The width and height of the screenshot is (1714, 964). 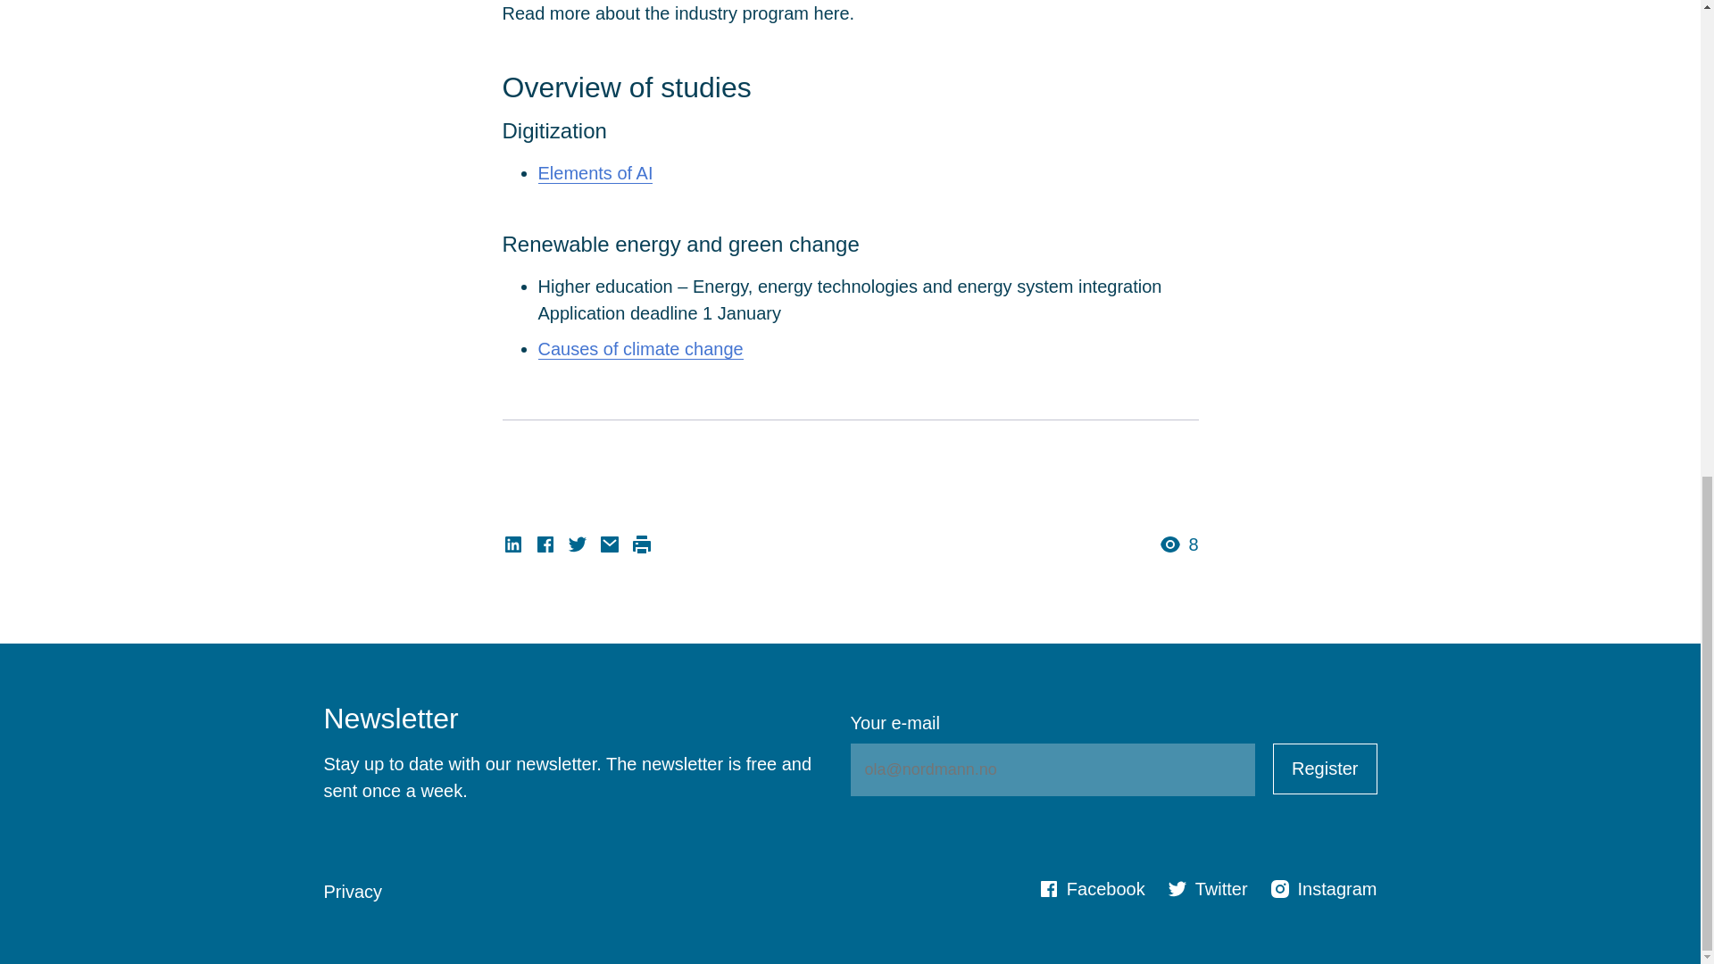 What do you see at coordinates (1325, 768) in the screenshot?
I see `Register` at bounding box center [1325, 768].